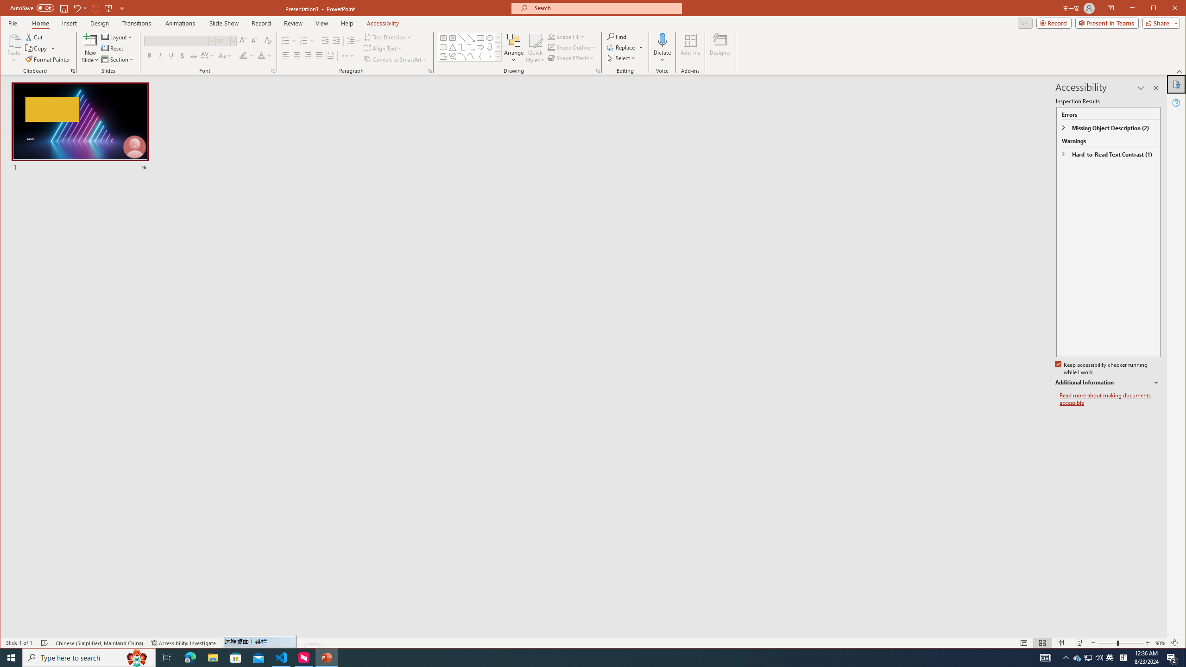  I want to click on Rectangle: Rounded Corners, so click(443, 47).